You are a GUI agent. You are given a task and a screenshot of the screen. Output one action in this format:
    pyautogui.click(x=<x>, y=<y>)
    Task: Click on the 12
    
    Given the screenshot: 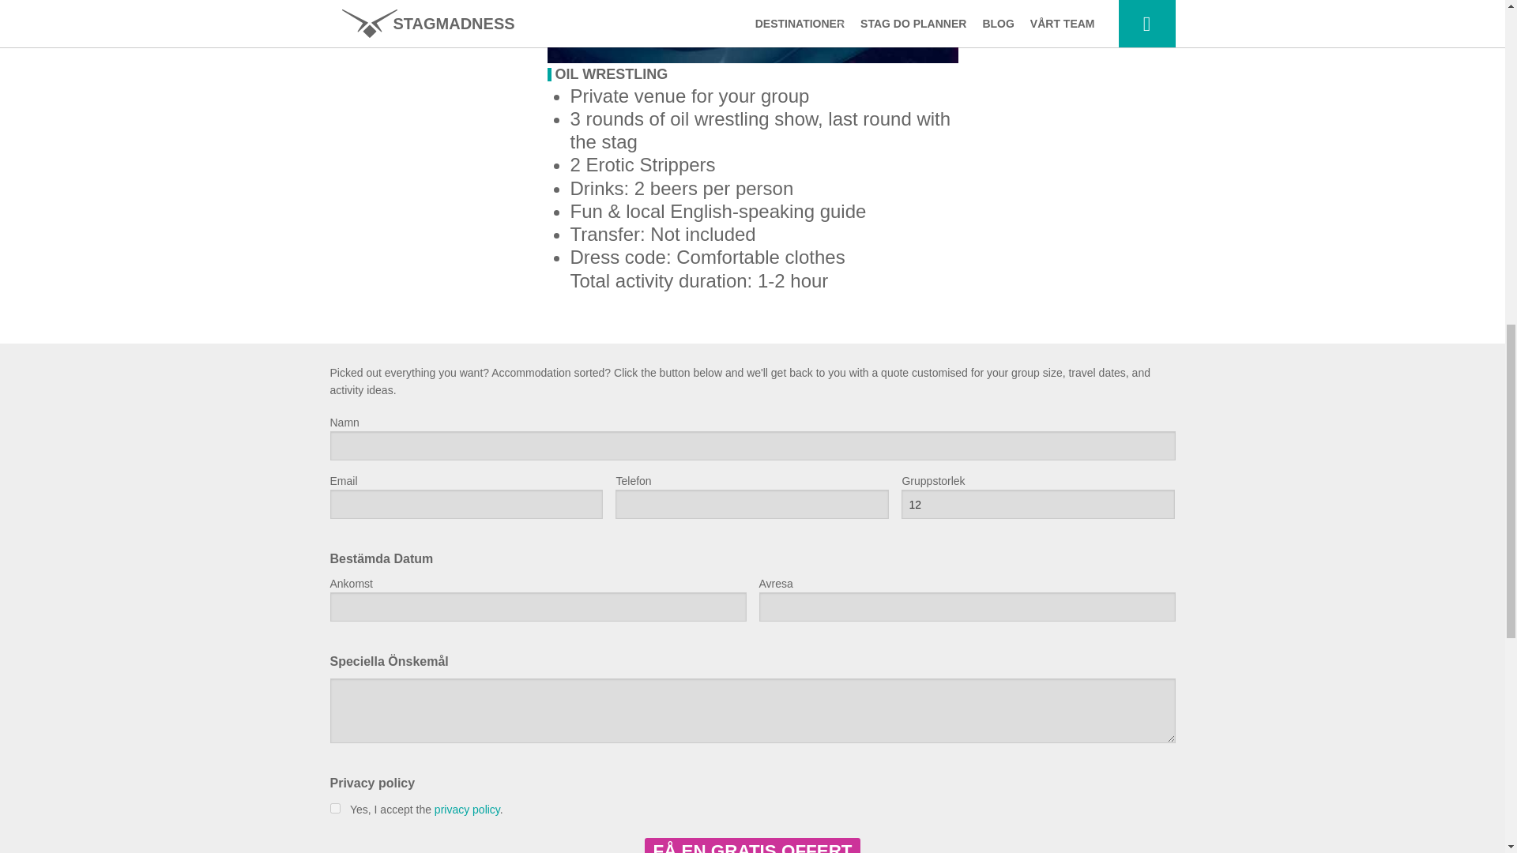 What is the action you would take?
    pyautogui.click(x=1037, y=504)
    